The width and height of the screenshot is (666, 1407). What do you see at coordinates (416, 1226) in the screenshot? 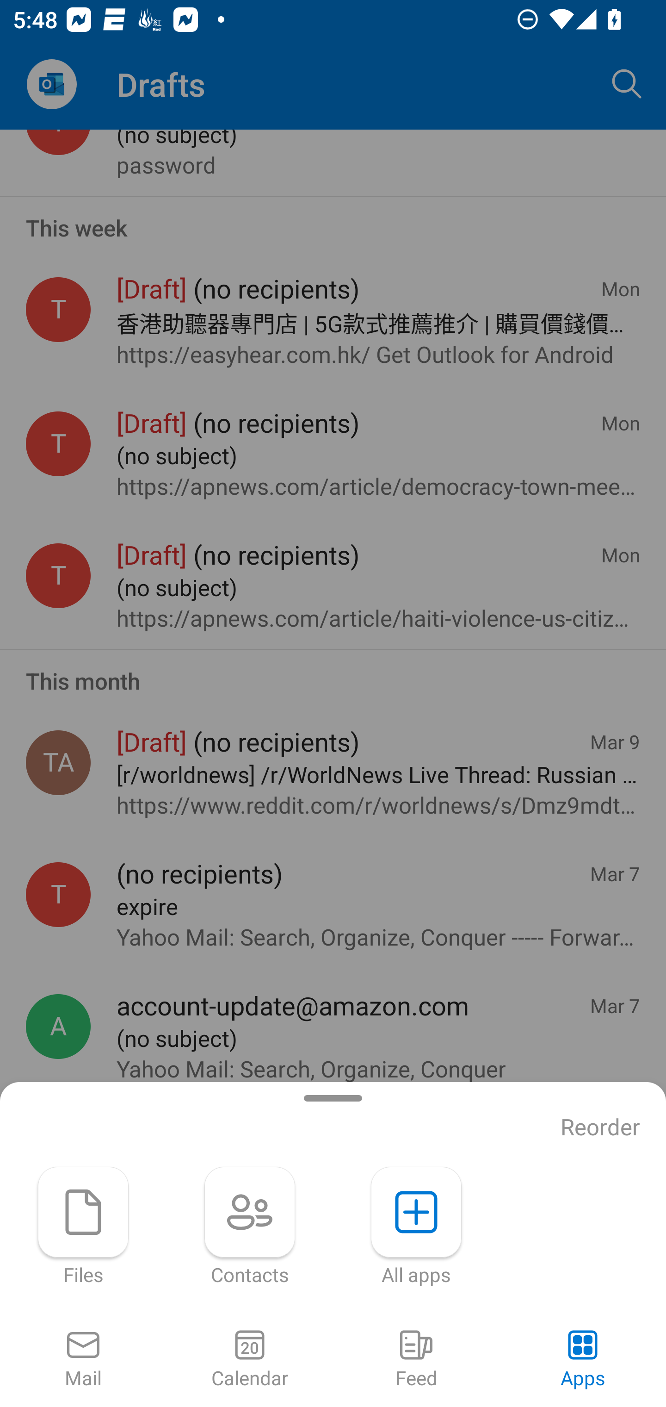
I see `All apps` at bounding box center [416, 1226].